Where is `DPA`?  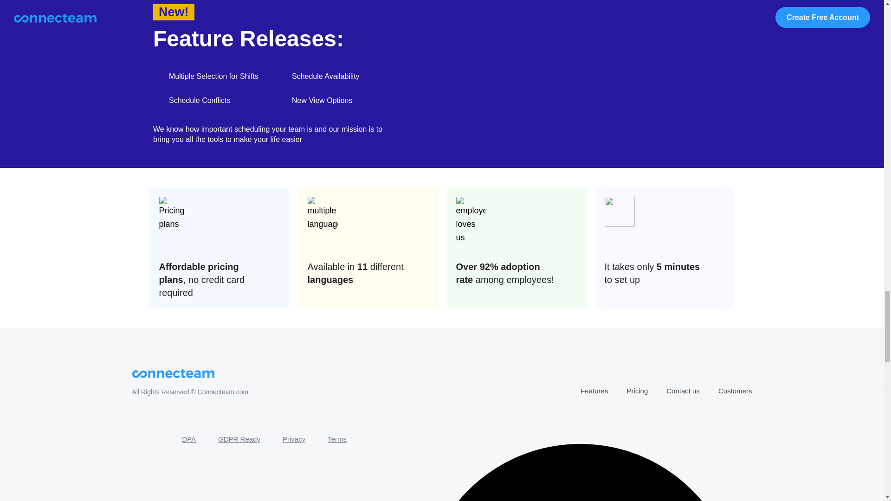
DPA is located at coordinates (188, 439).